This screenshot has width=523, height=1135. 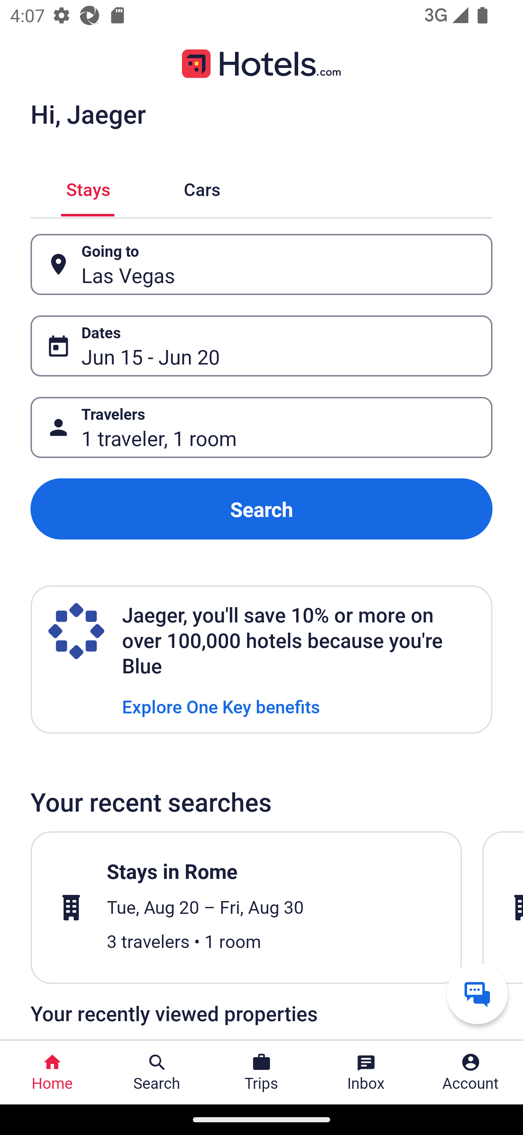 I want to click on Travelers Button 1 traveler, 1 room, so click(x=261, y=428).